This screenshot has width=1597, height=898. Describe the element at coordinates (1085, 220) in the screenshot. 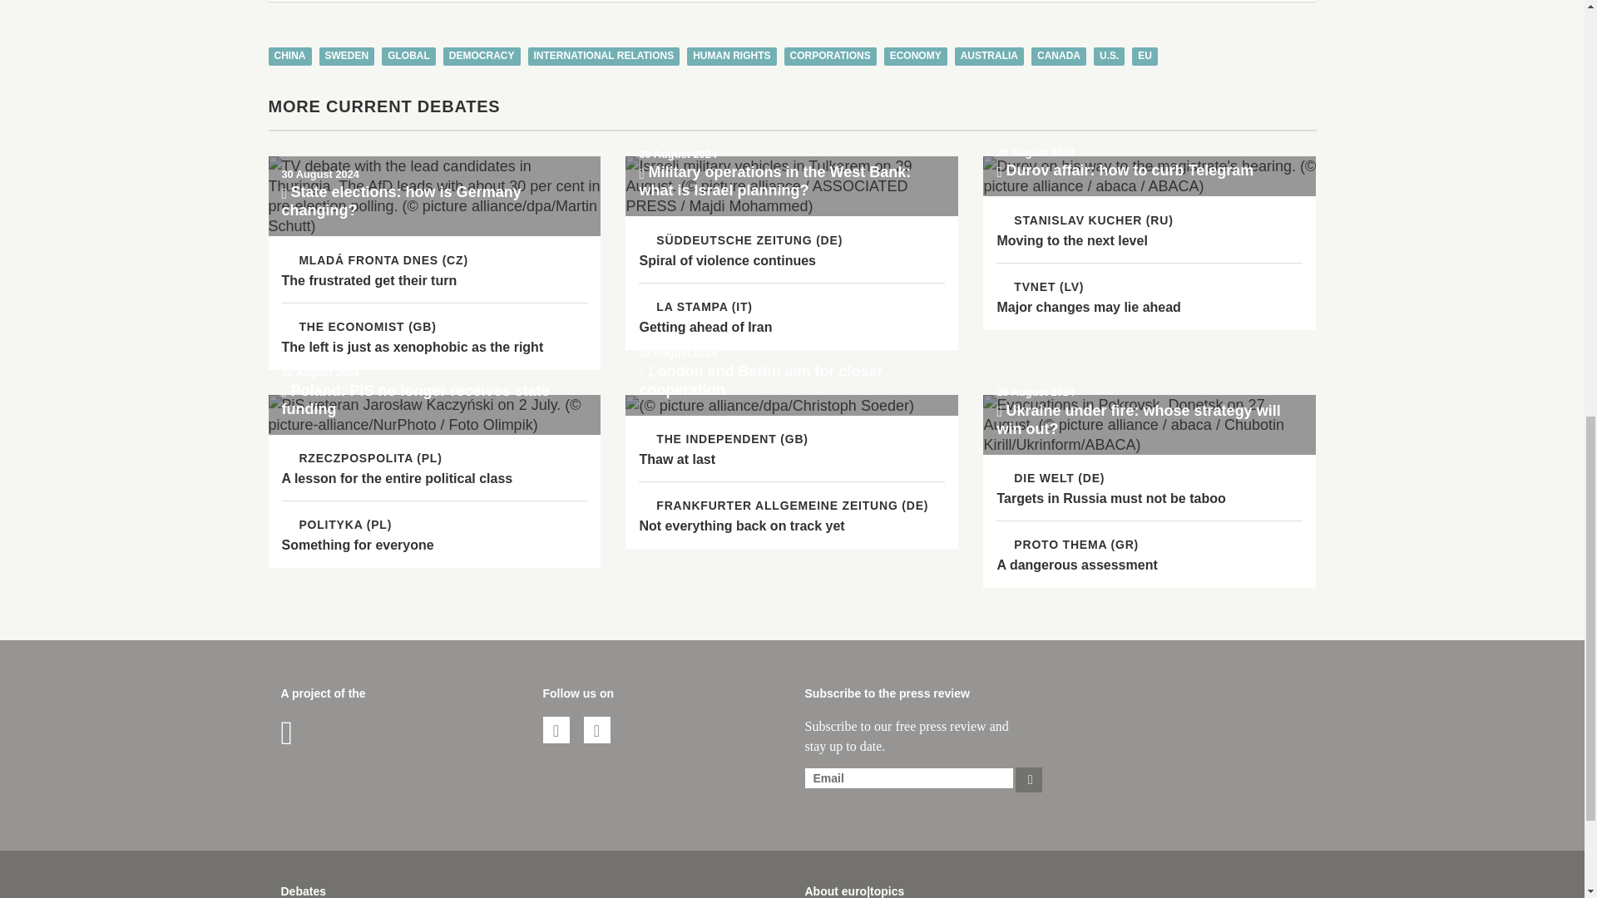

I see `Stanislav Kucher` at that location.